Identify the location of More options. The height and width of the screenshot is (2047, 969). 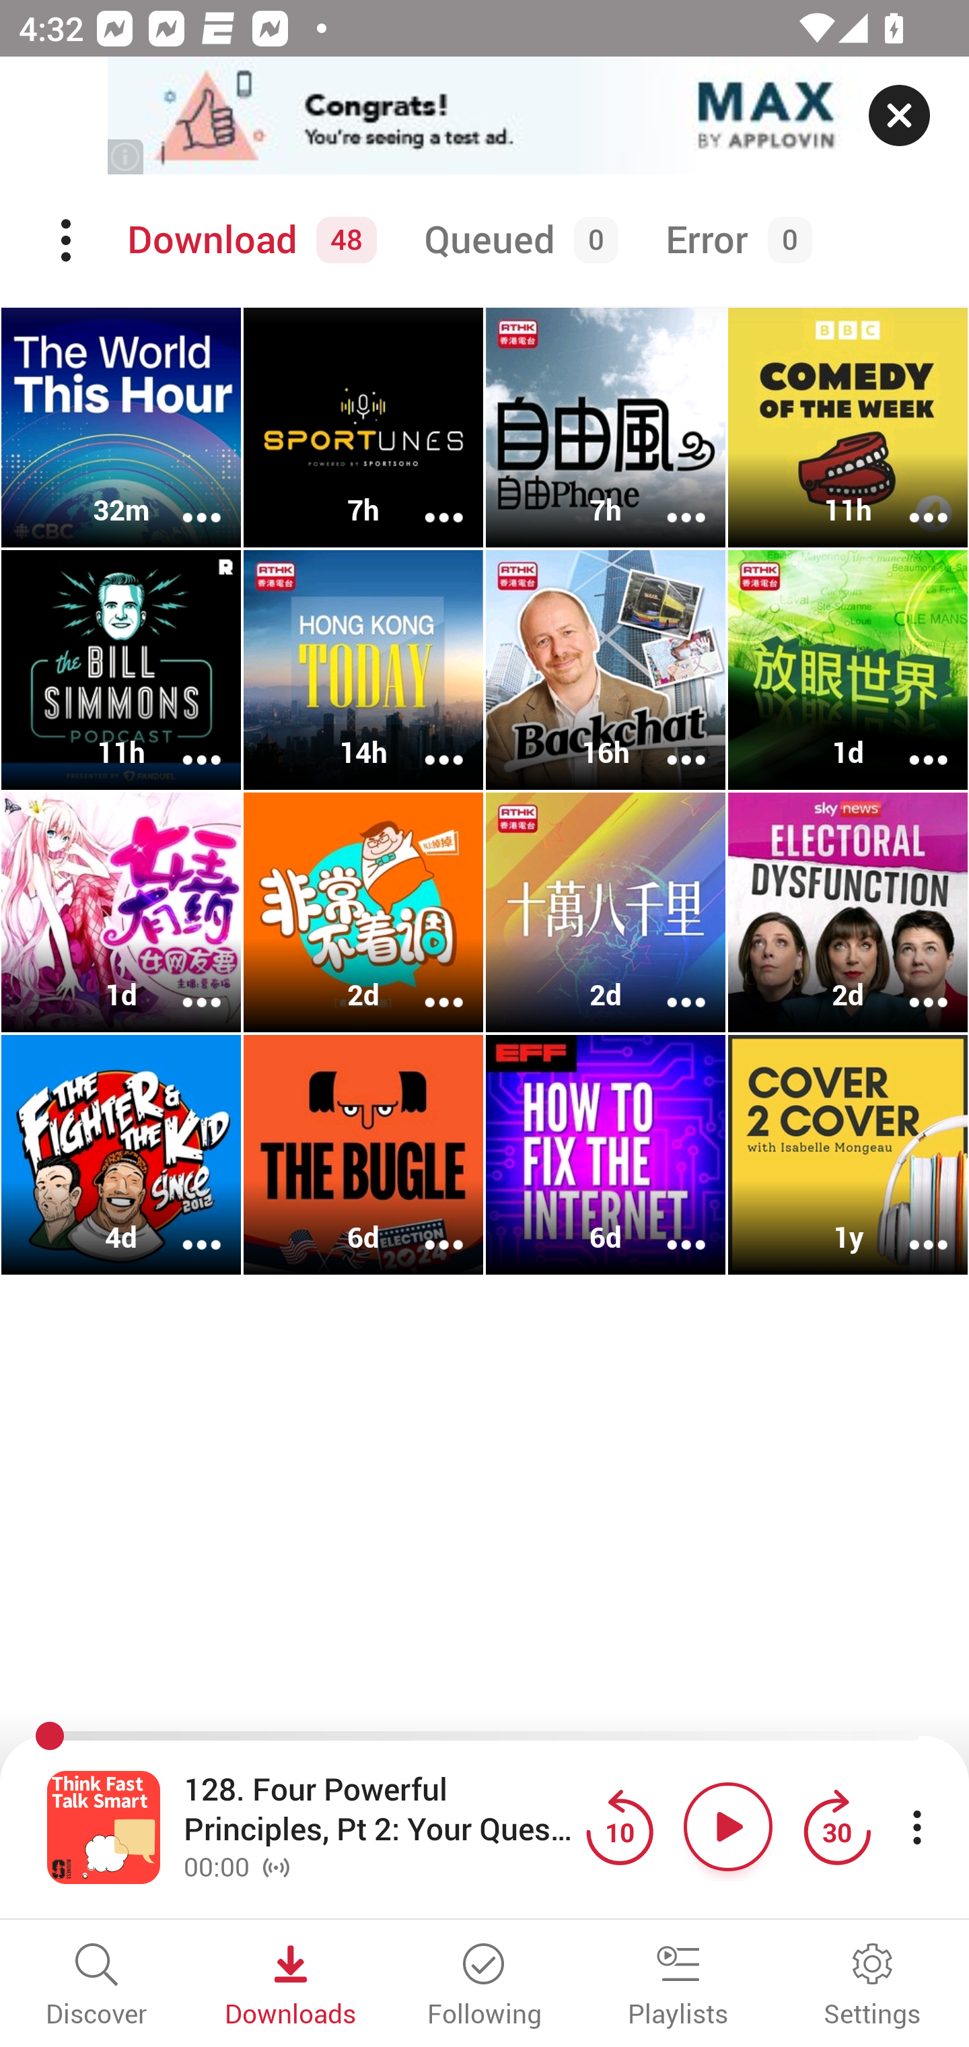
(184, 984).